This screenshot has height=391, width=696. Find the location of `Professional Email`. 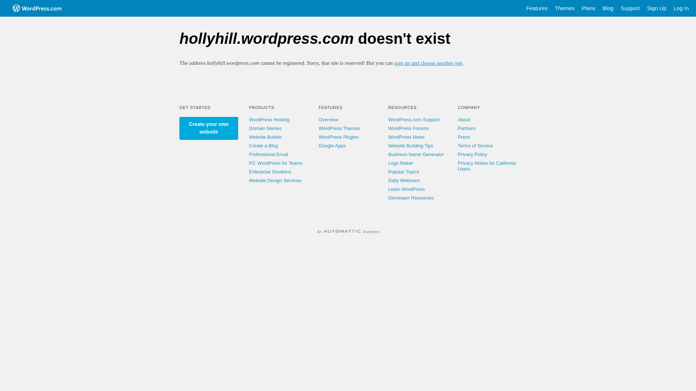

Professional Email is located at coordinates (269, 154).